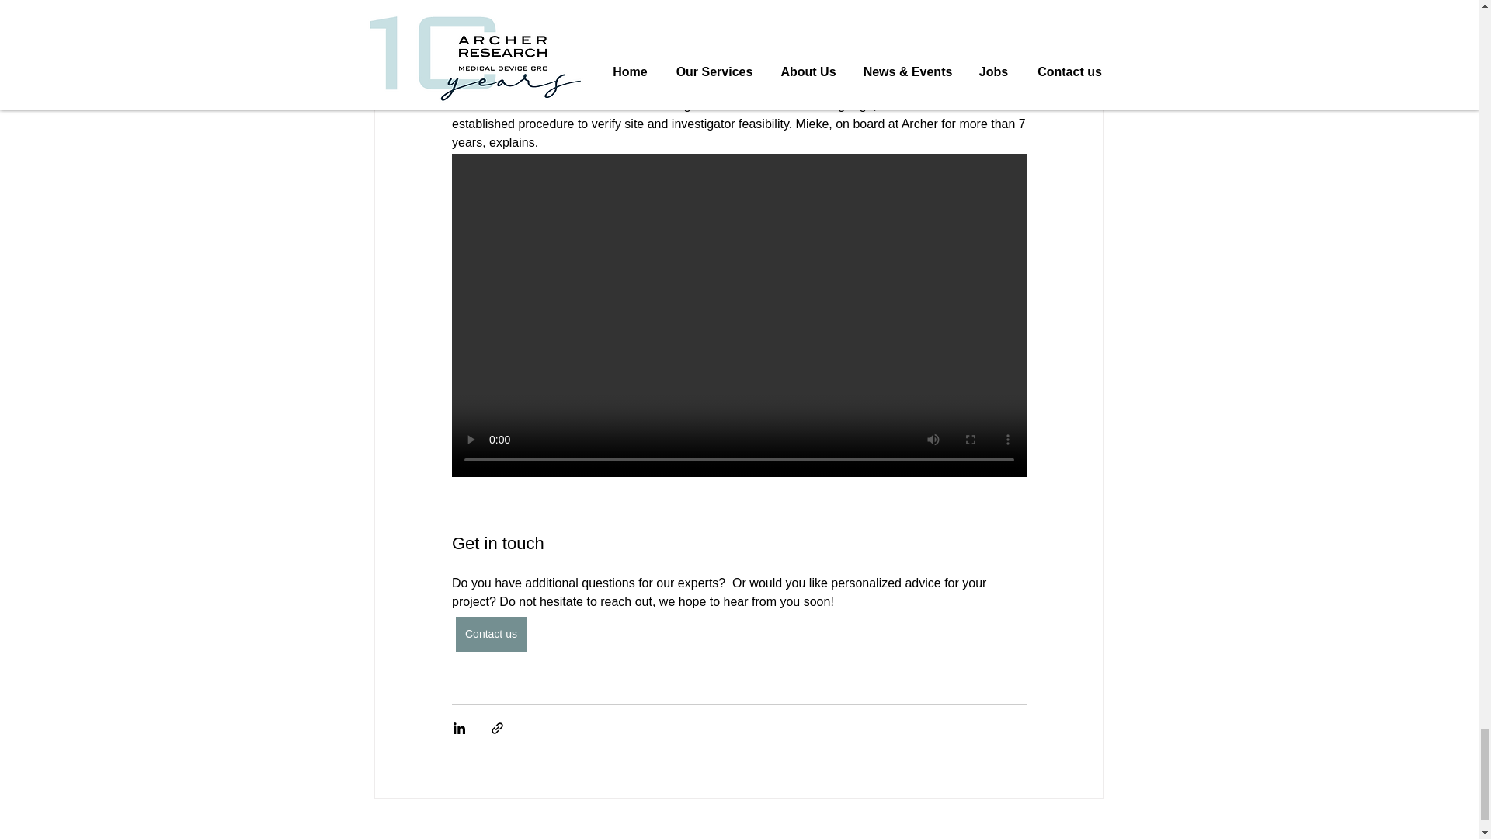 The height and width of the screenshot is (839, 1491). Describe the element at coordinates (578, 836) in the screenshot. I see `EUCROF` at that location.